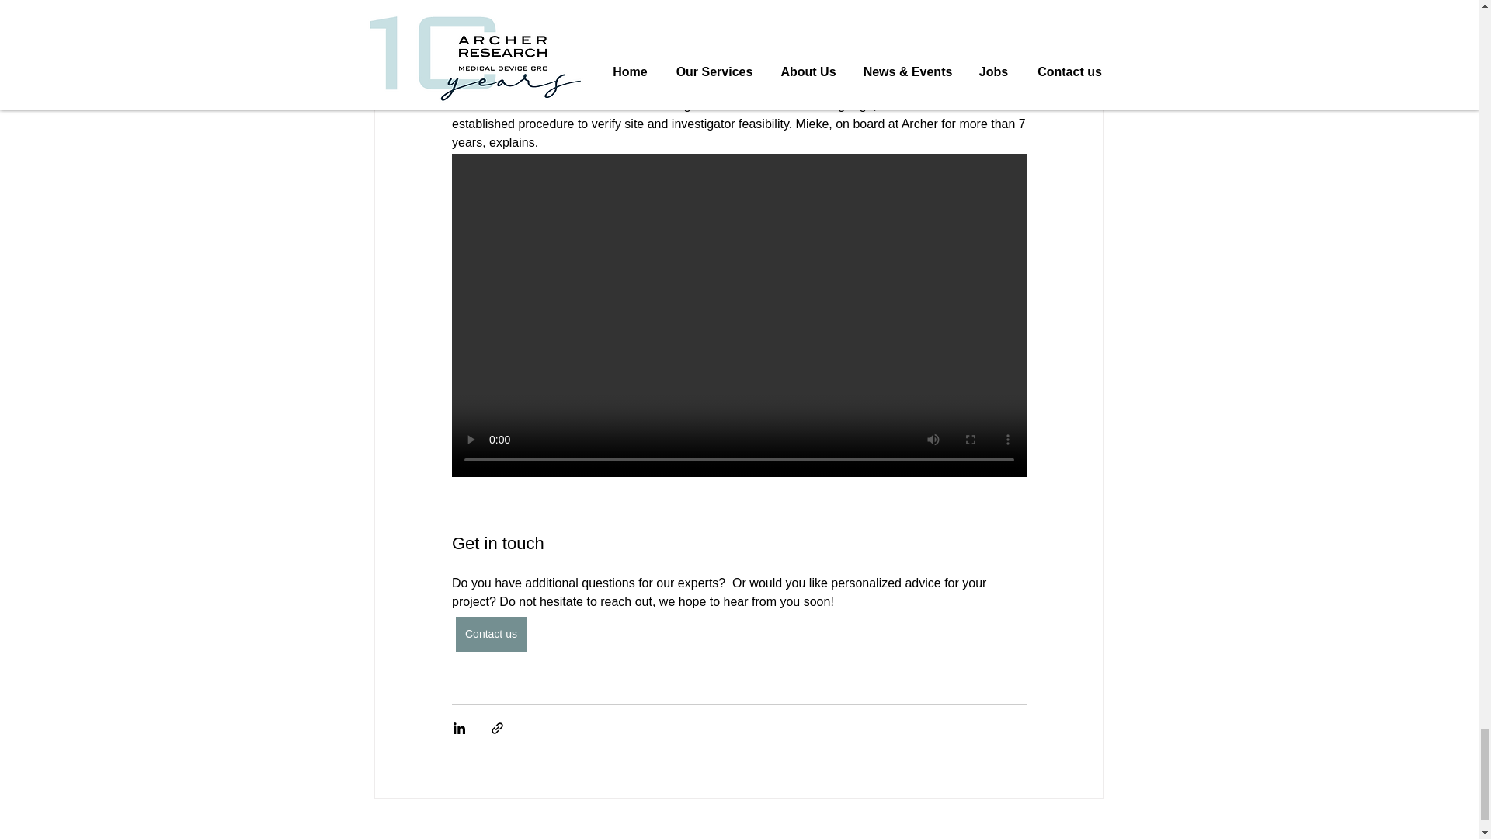 The height and width of the screenshot is (839, 1491). Describe the element at coordinates (578, 836) in the screenshot. I see `EUCROF` at that location.